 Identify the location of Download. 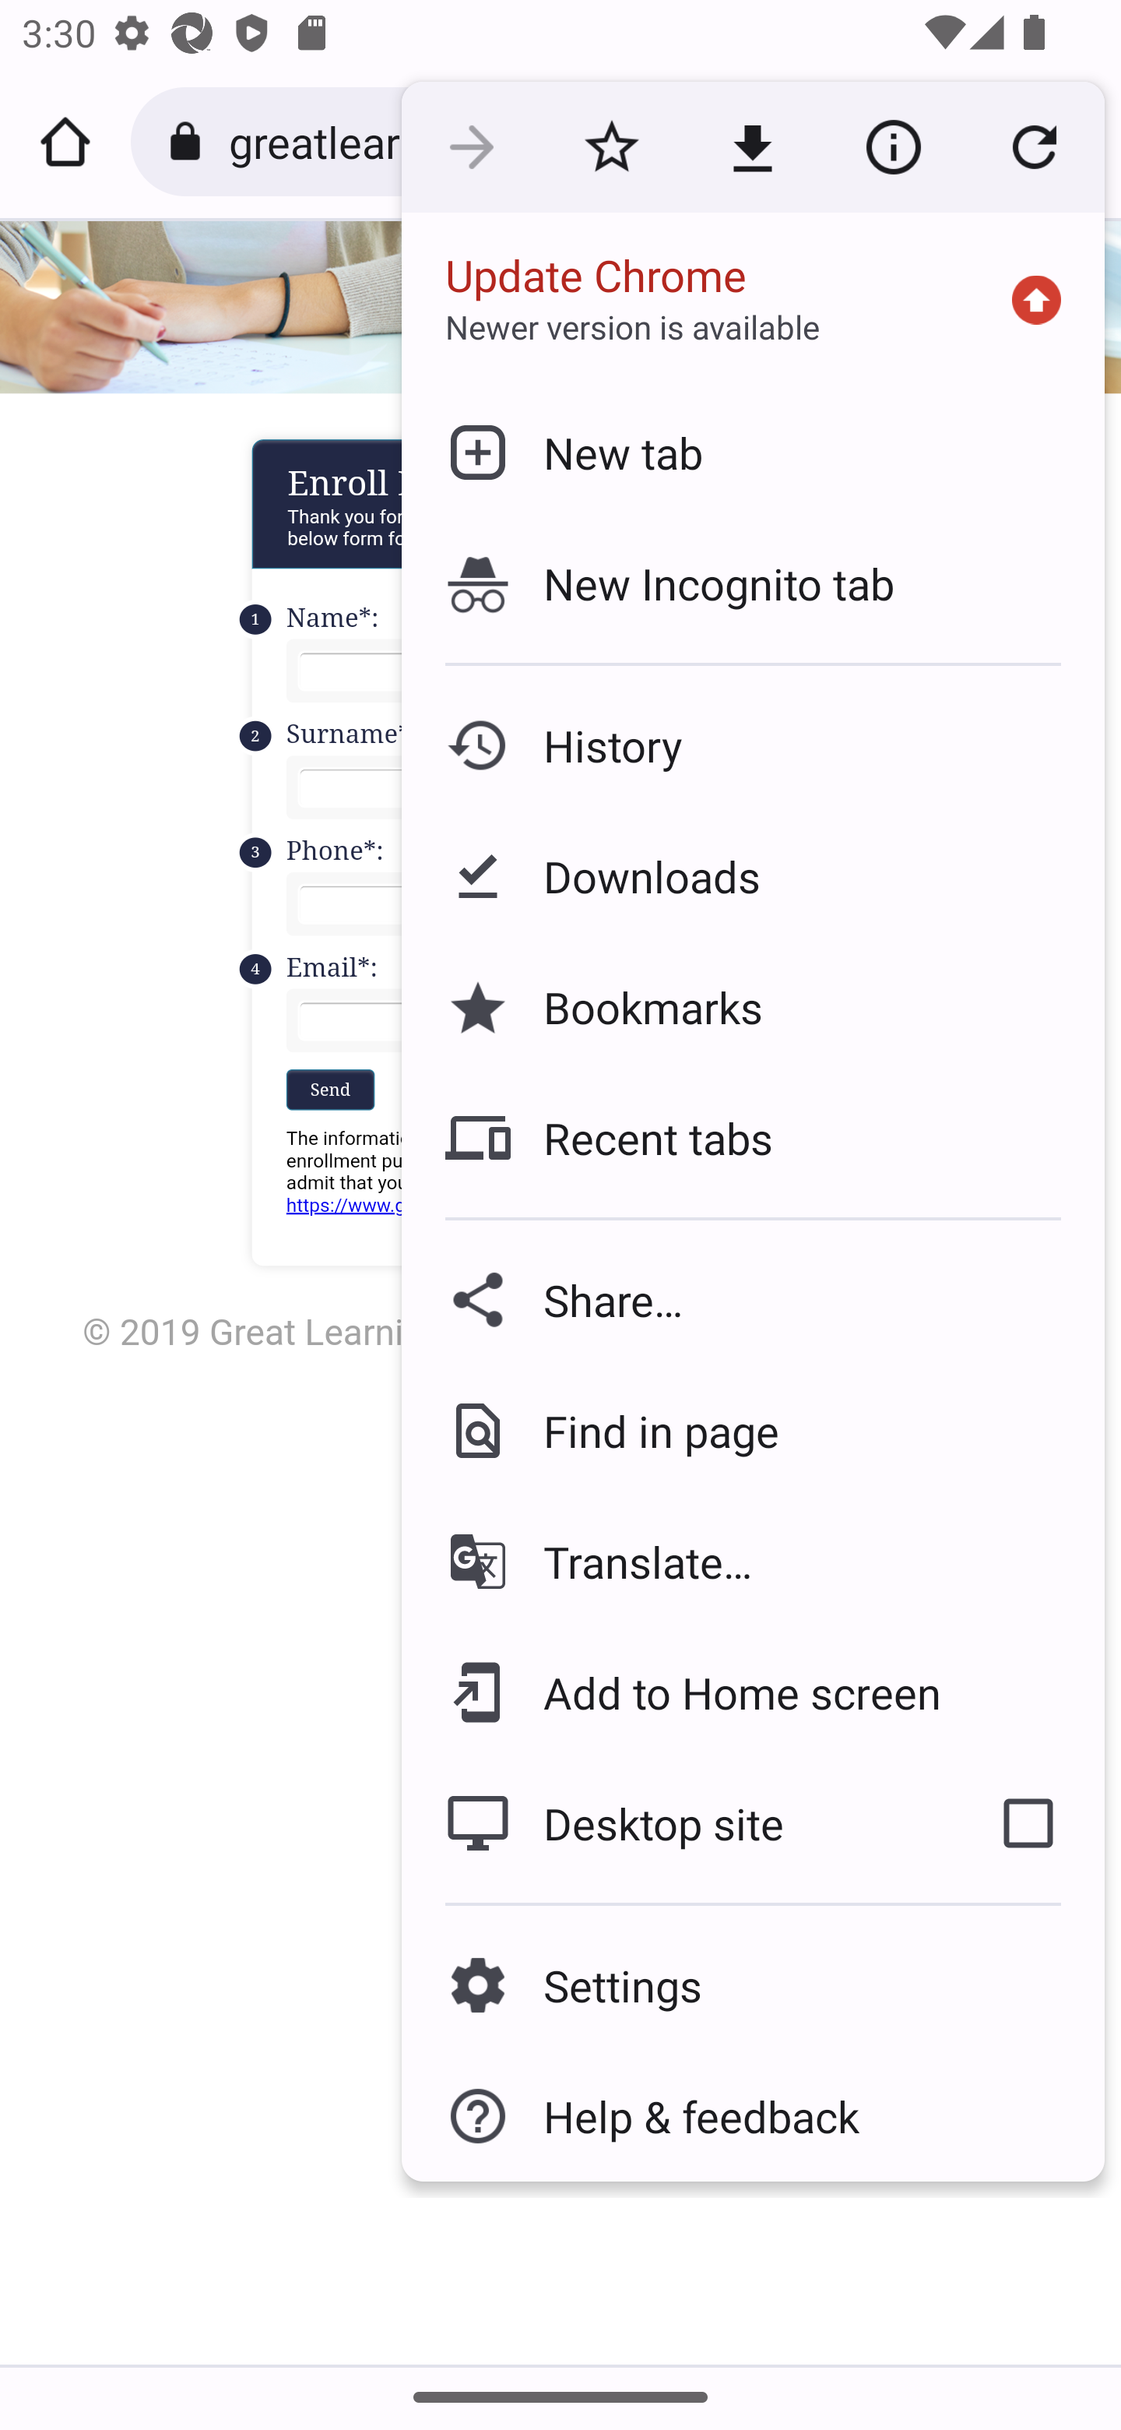
(752, 148).